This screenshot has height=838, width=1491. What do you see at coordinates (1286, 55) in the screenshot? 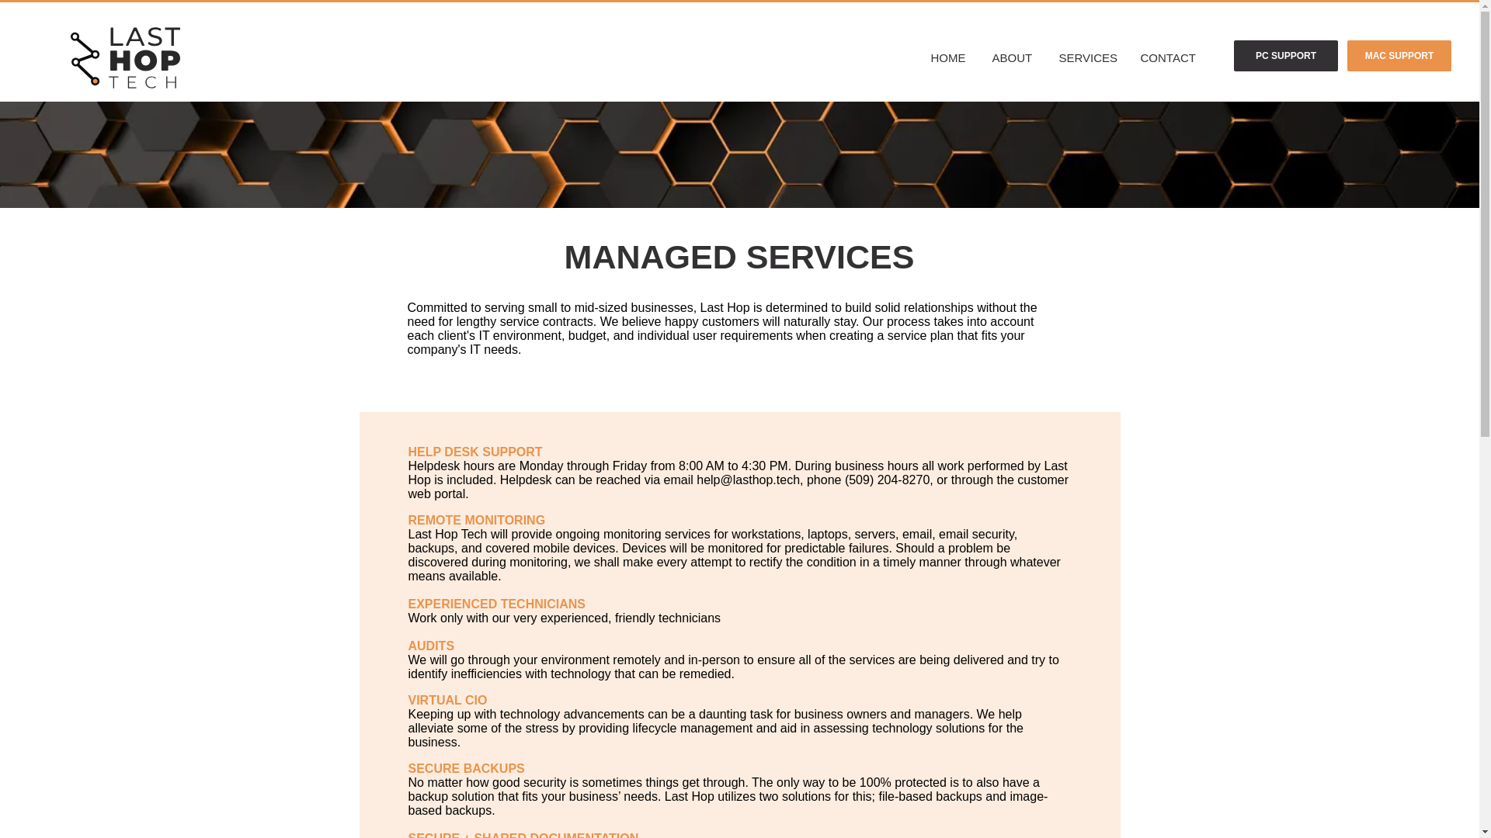
I see `PC SUPPORT` at bounding box center [1286, 55].